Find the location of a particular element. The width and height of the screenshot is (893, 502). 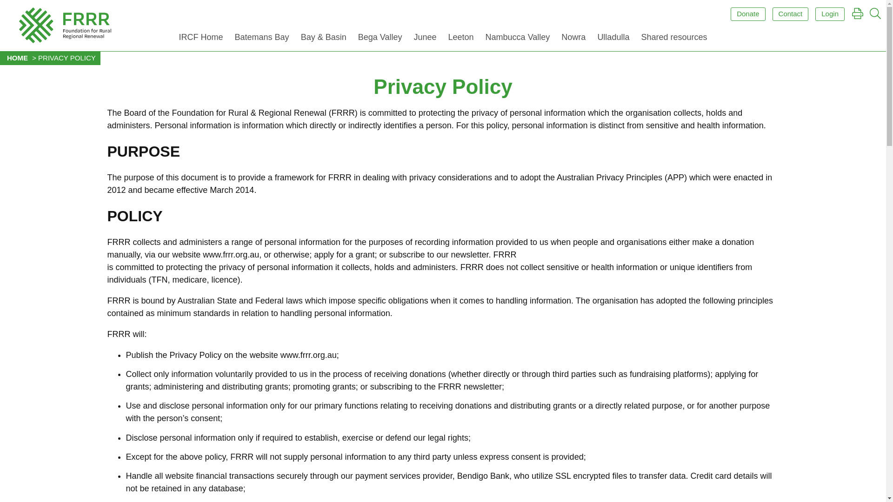

Donate is located at coordinates (748, 14).